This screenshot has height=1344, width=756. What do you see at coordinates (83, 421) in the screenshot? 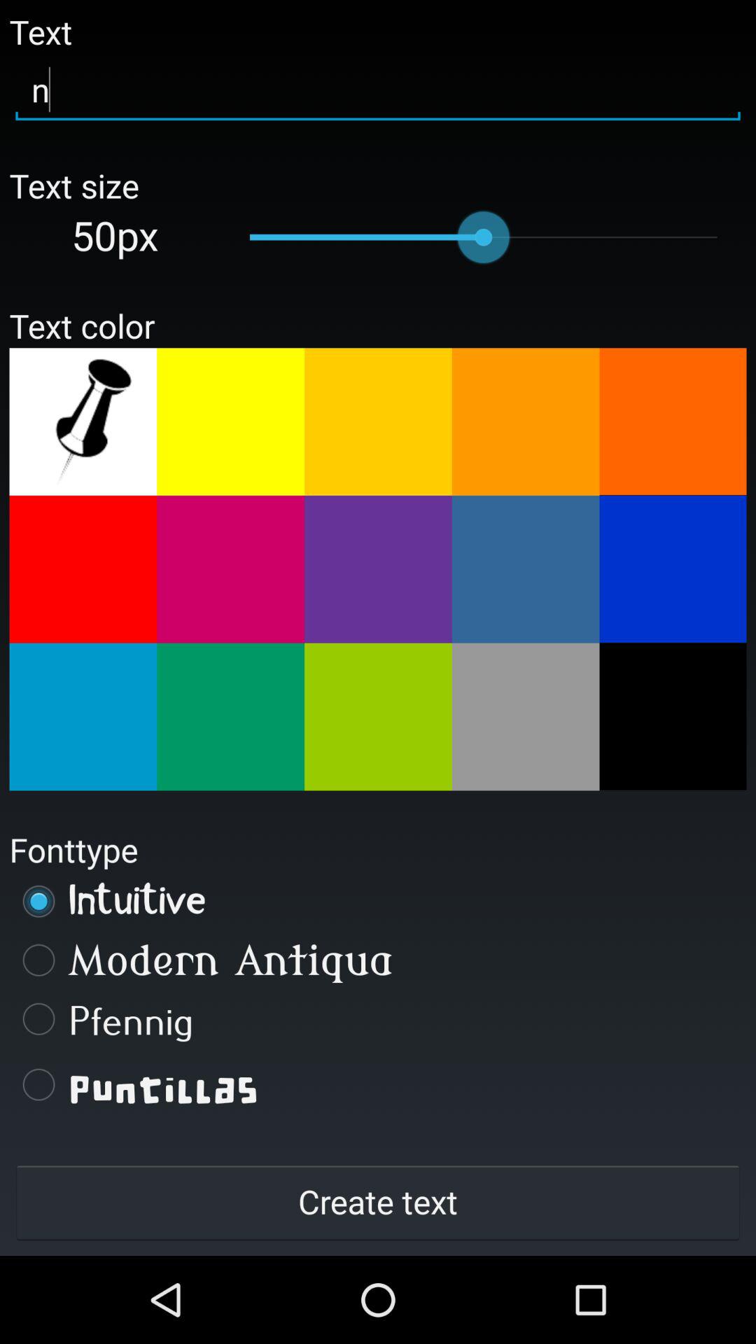
I see `pin color` at bounding box center [83, 421].